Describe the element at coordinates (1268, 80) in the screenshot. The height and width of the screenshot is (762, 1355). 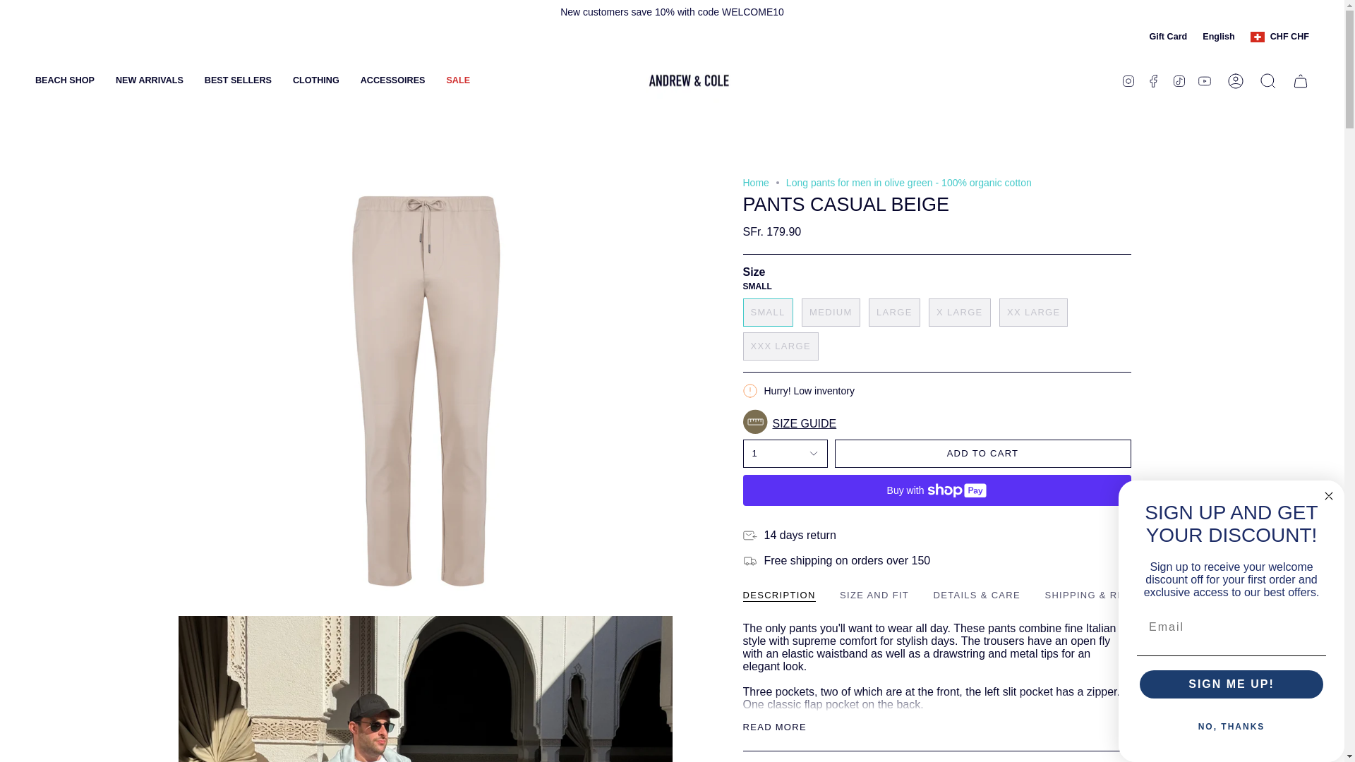
I see `Search` at that location.